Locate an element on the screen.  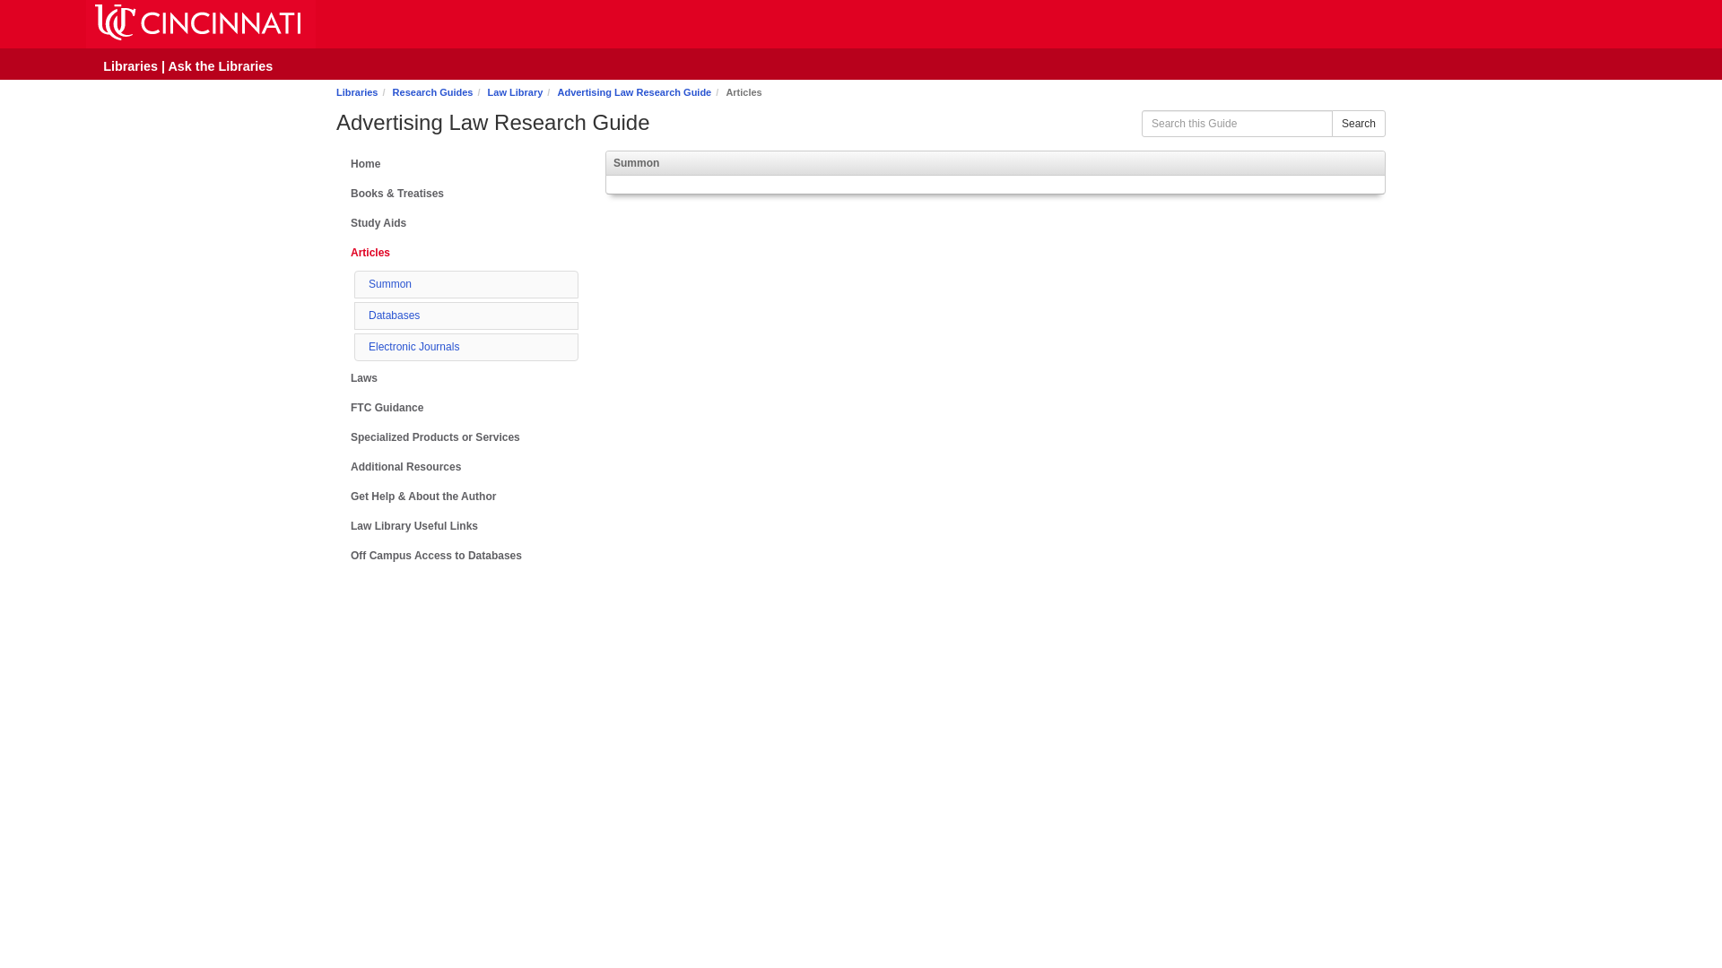
Law Library Useful Links is located at coordinates (457, 526).